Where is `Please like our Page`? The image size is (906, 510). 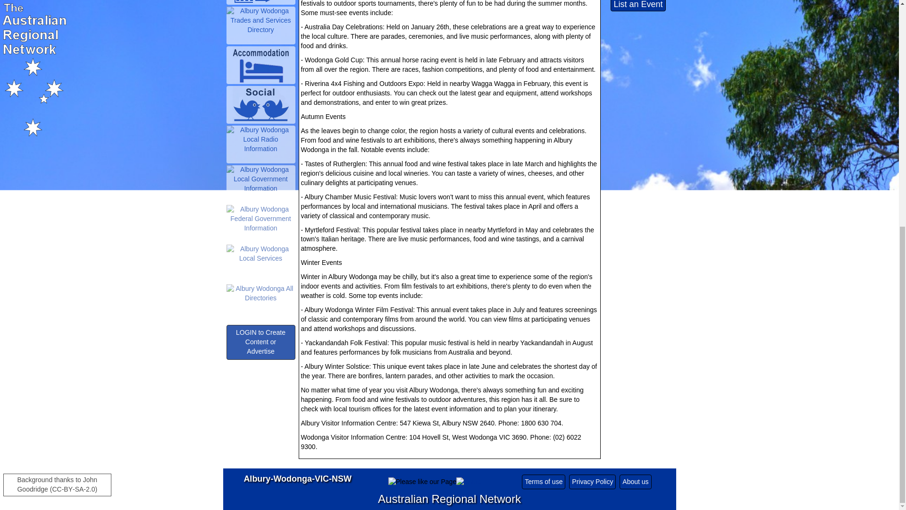
Please like our Page is located at coordinates (422, 482).